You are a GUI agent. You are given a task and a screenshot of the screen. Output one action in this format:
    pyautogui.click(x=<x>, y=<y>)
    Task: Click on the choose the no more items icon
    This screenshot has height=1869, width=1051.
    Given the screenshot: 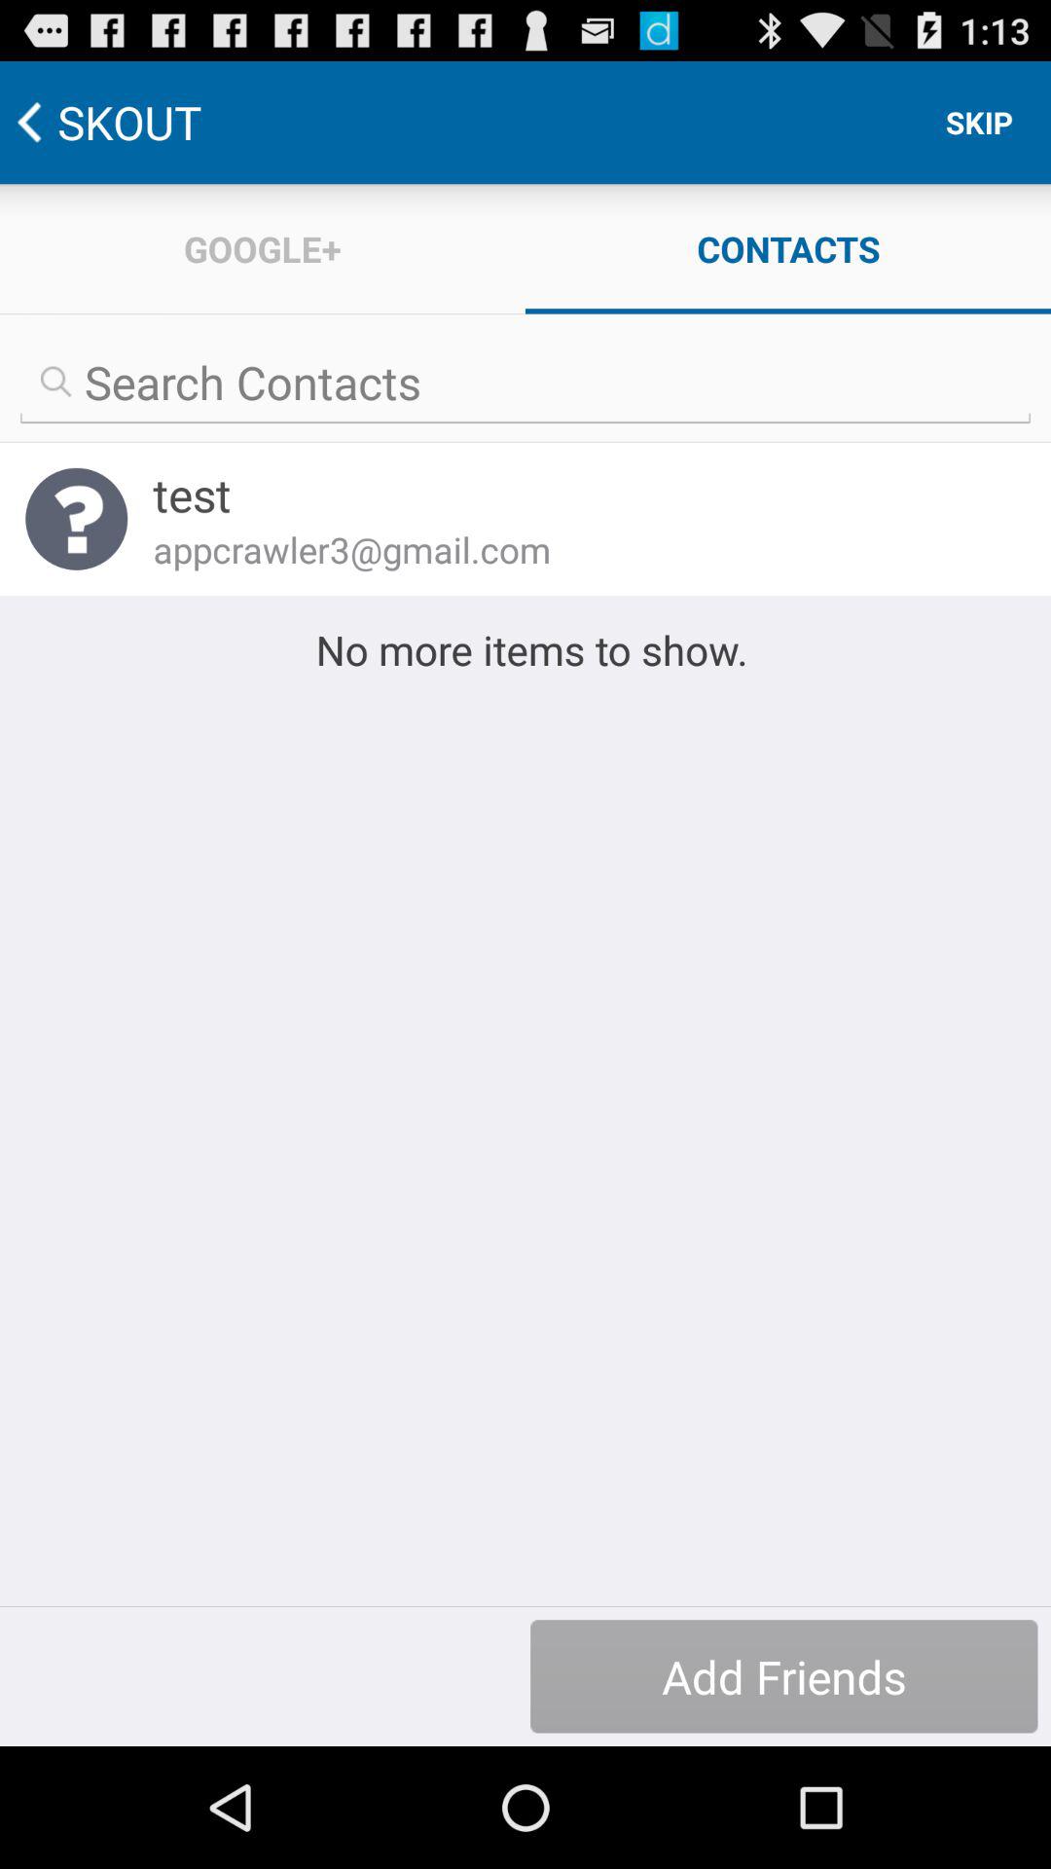 What is the action you would take?
    pyautogui.click(x=525, y=649)
    